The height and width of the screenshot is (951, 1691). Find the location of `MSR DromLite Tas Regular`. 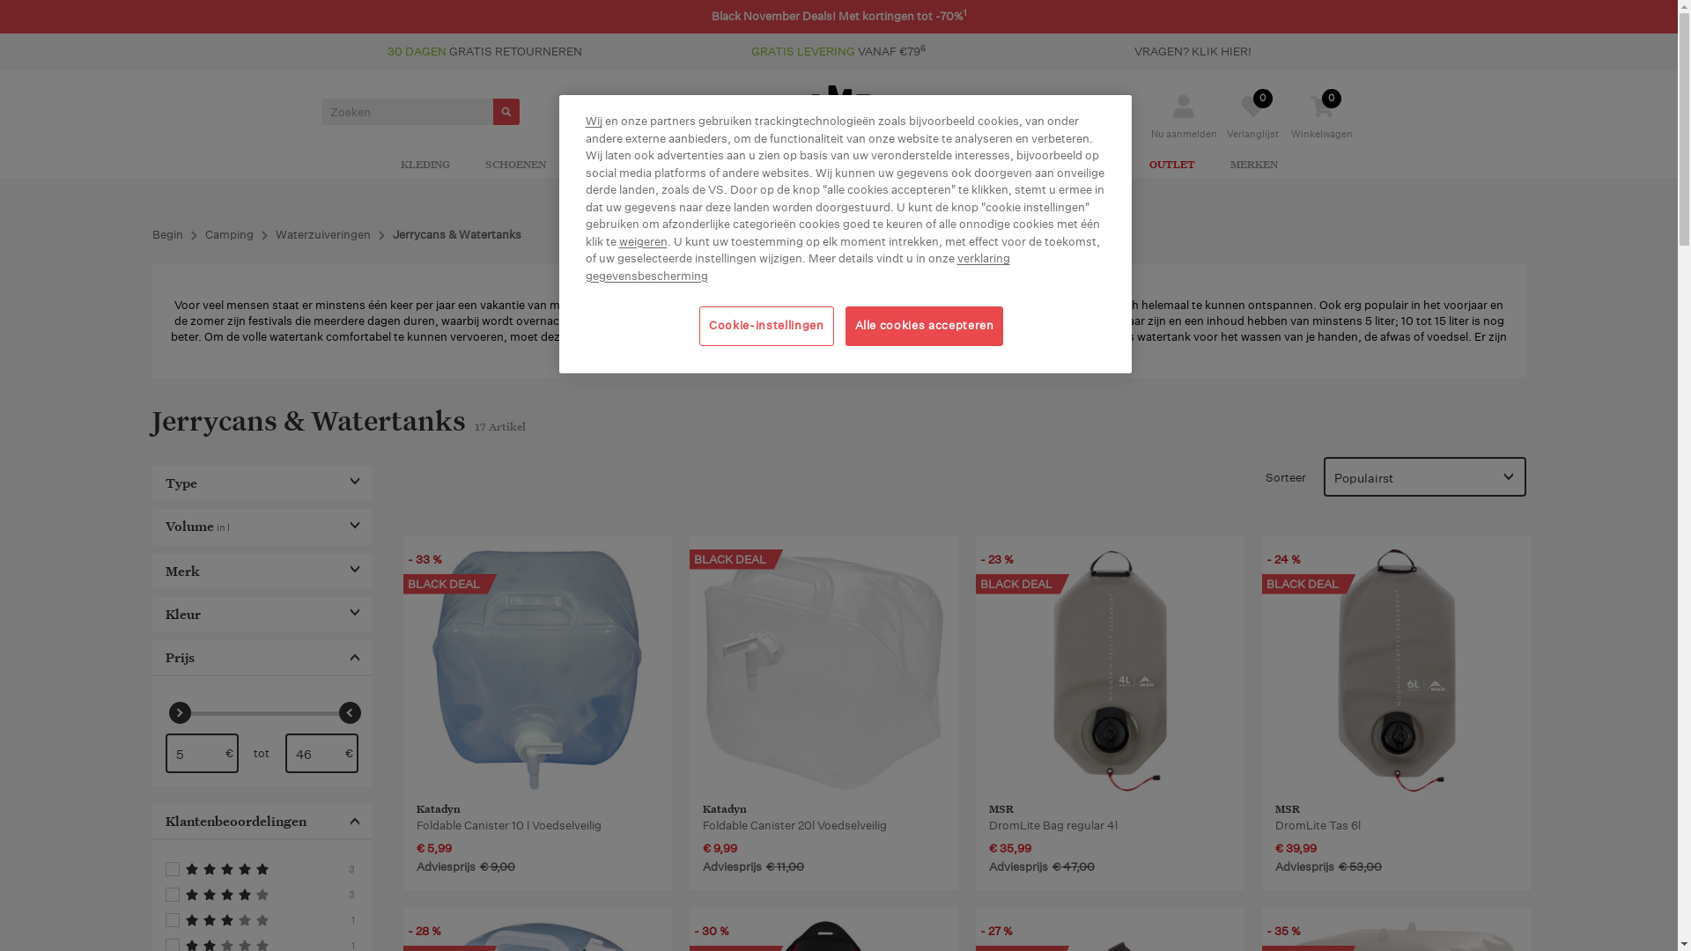

MSR DromLite Tas Regular is located at coordinates (1110, 713).